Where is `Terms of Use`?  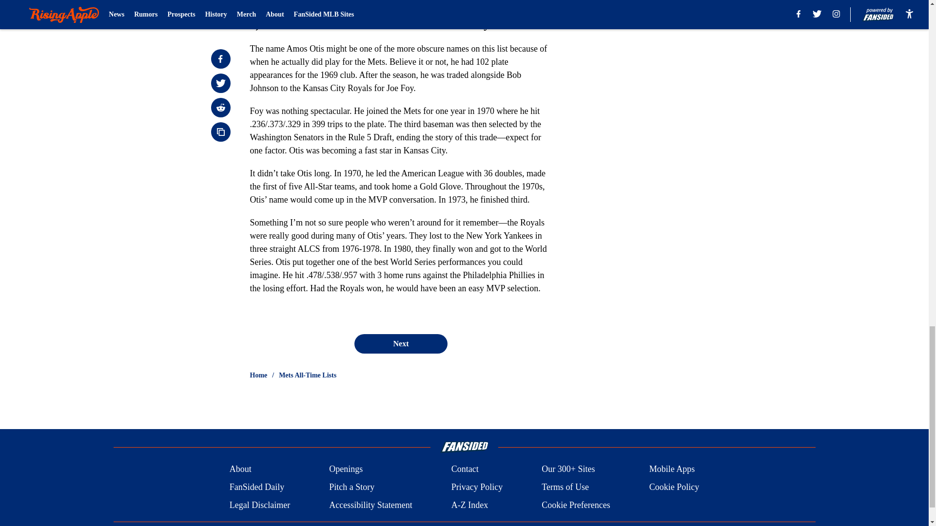 Terms of Use is located at coordinates (565, 487).